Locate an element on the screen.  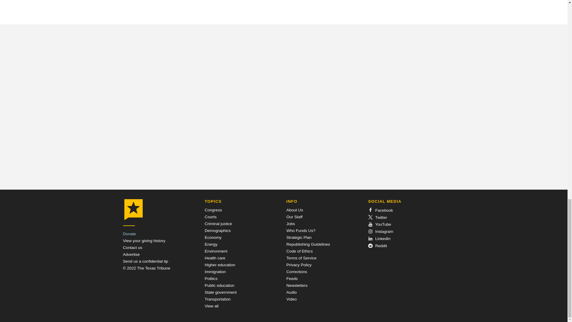
Video is located at coordinates (291, 299).